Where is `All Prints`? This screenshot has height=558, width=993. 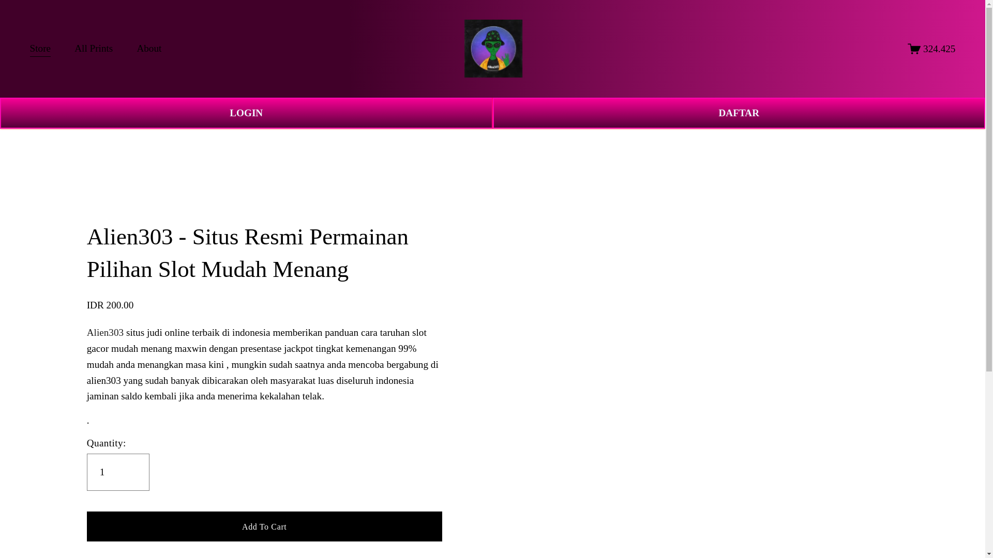 All Prints is located at coordinates (94, 49).